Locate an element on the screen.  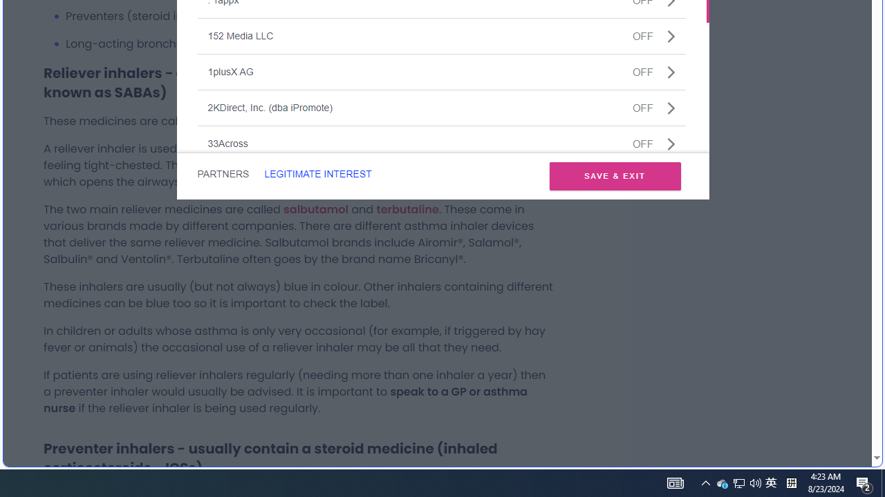
LEGITIMATE INTEREST is located at coordinates (317, 174).